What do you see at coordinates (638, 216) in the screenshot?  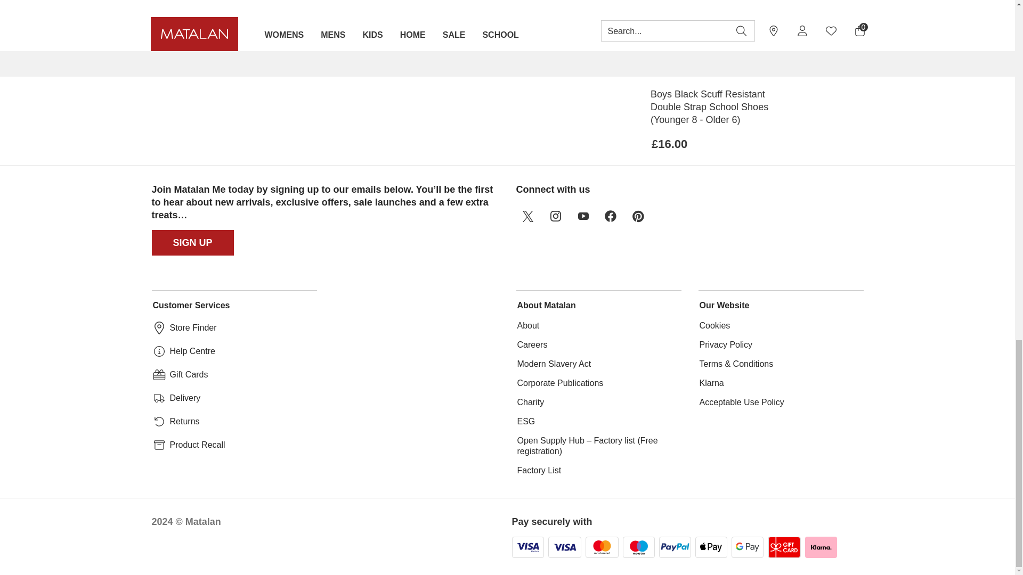 I see `pinterest` at bounding box center [638, 216].